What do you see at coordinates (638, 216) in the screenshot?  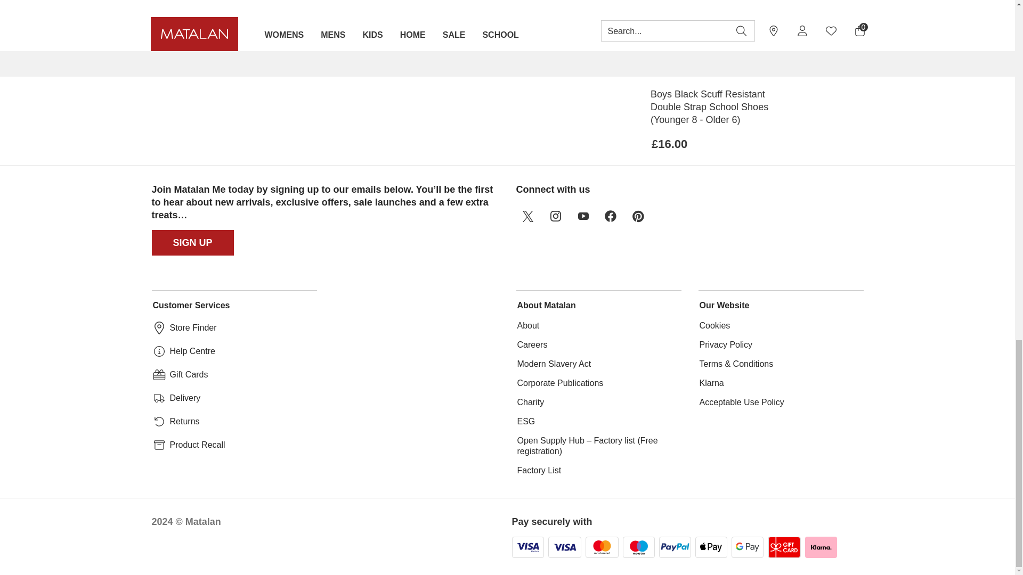 I see `pinterest` at bounding box center [638, 216].